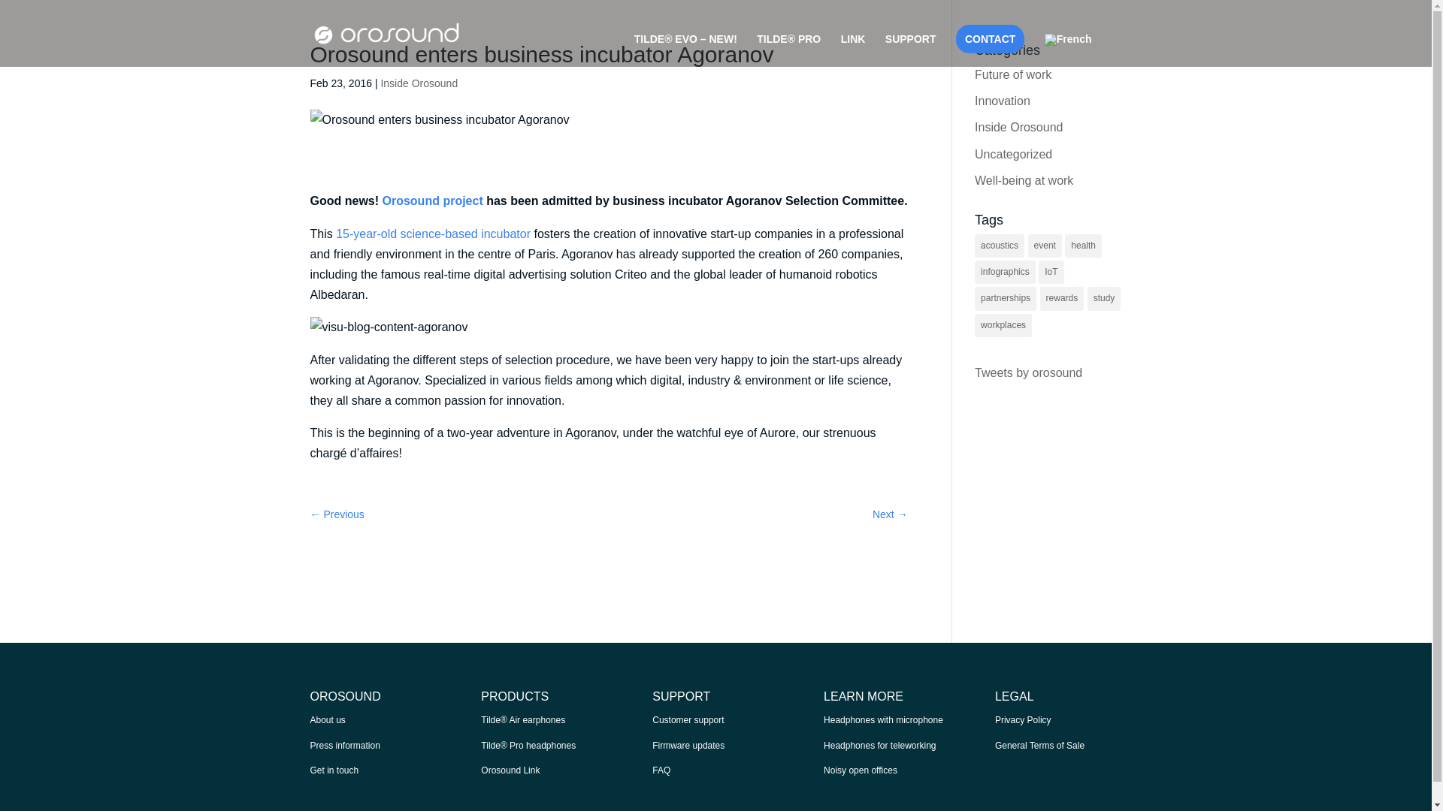  What do you see at coordinates (1006, 298) in the screenshot?
I see `partnerships` at bounding box center [1006, 298].